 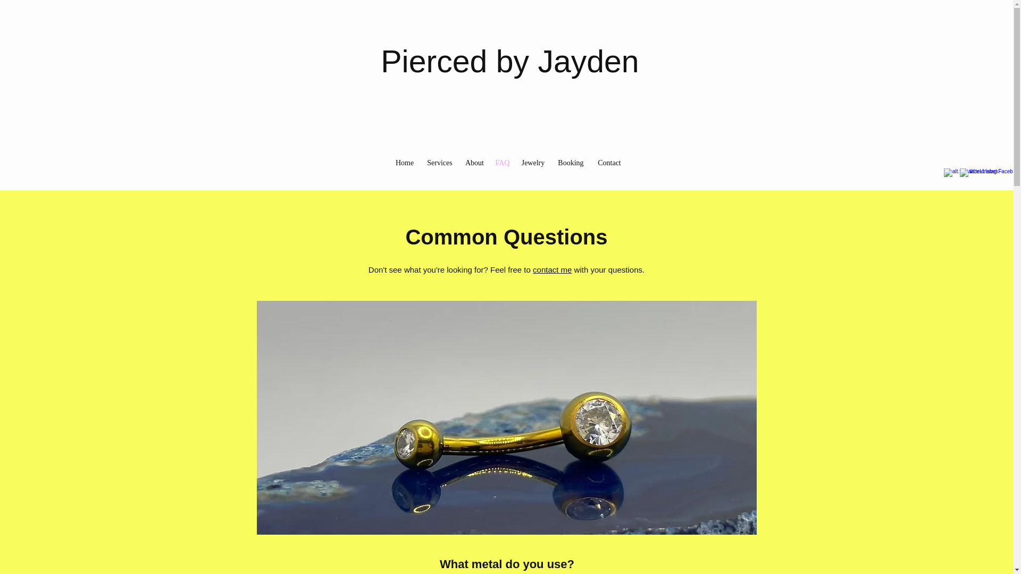 What do you see at coordinates (608, 163) in the screenshot?
I see `Contact` at bounding box center [608, 163].